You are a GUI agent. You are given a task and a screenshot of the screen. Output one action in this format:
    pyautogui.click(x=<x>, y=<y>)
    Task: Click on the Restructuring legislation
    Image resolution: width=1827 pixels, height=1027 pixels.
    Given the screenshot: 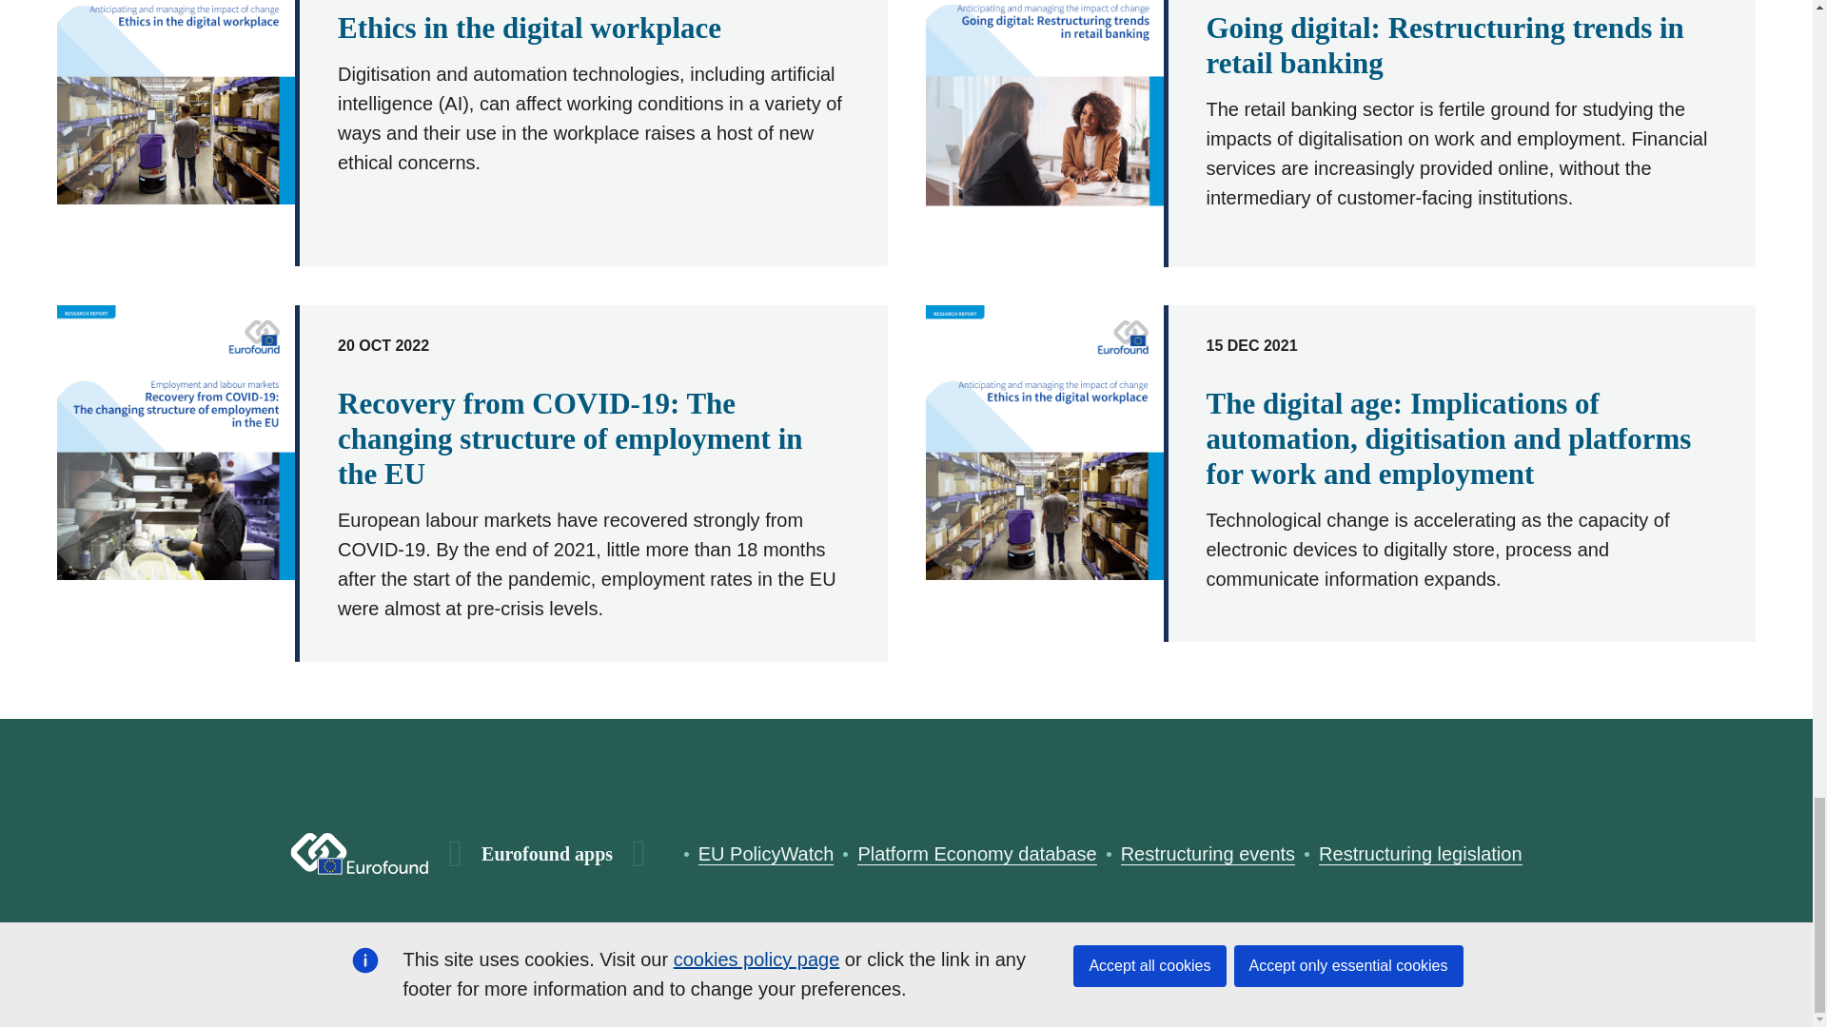 What is the action you would take?
    pyautogui.click(x=1420, y=854)
    